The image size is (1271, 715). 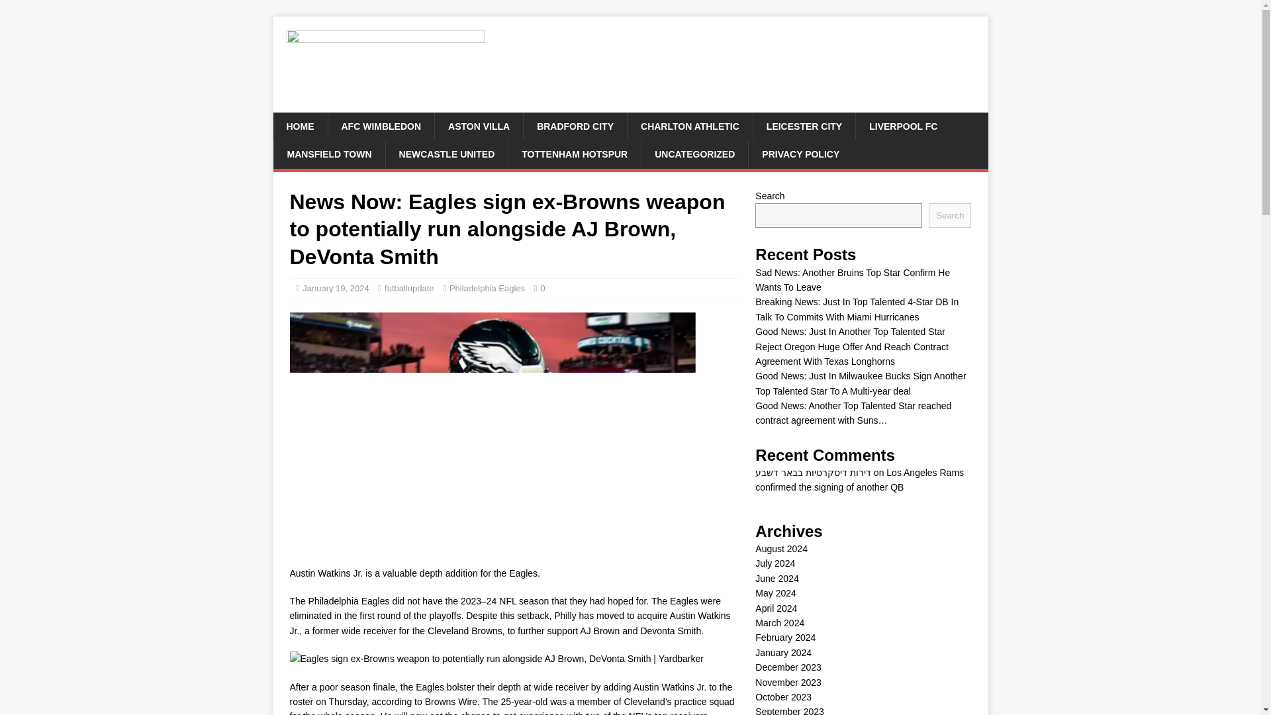 What do you see at coordinates (328, 154) in the screenshot?
I see `MANSFIELD TOWN` at bounding box center [328, 154].